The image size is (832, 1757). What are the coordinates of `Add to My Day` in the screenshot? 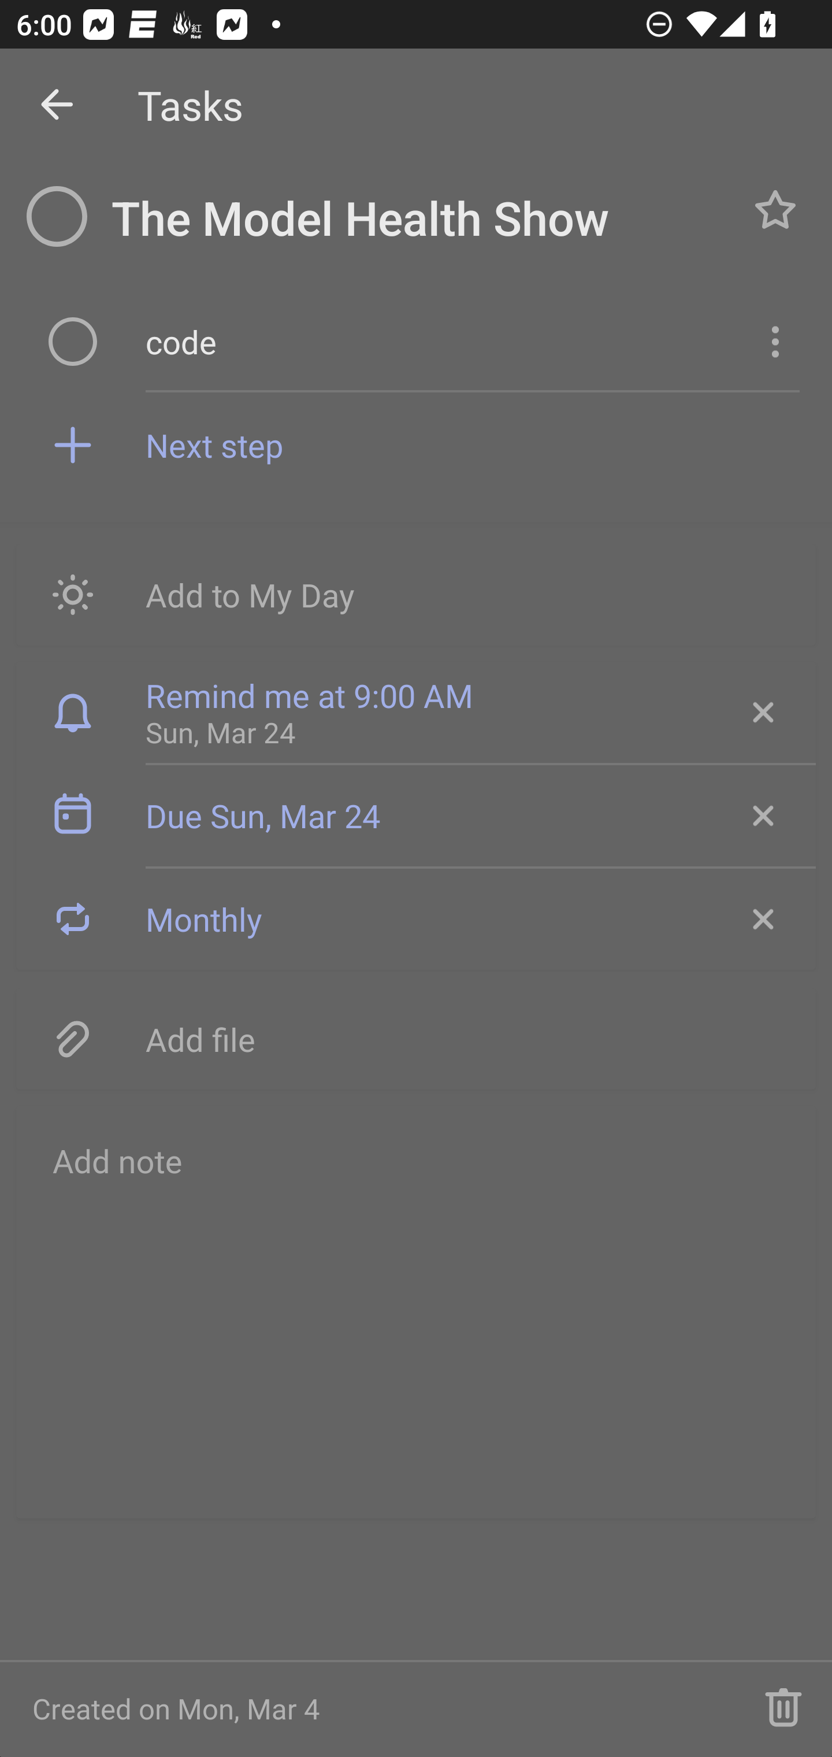 It's located at (416, 594).